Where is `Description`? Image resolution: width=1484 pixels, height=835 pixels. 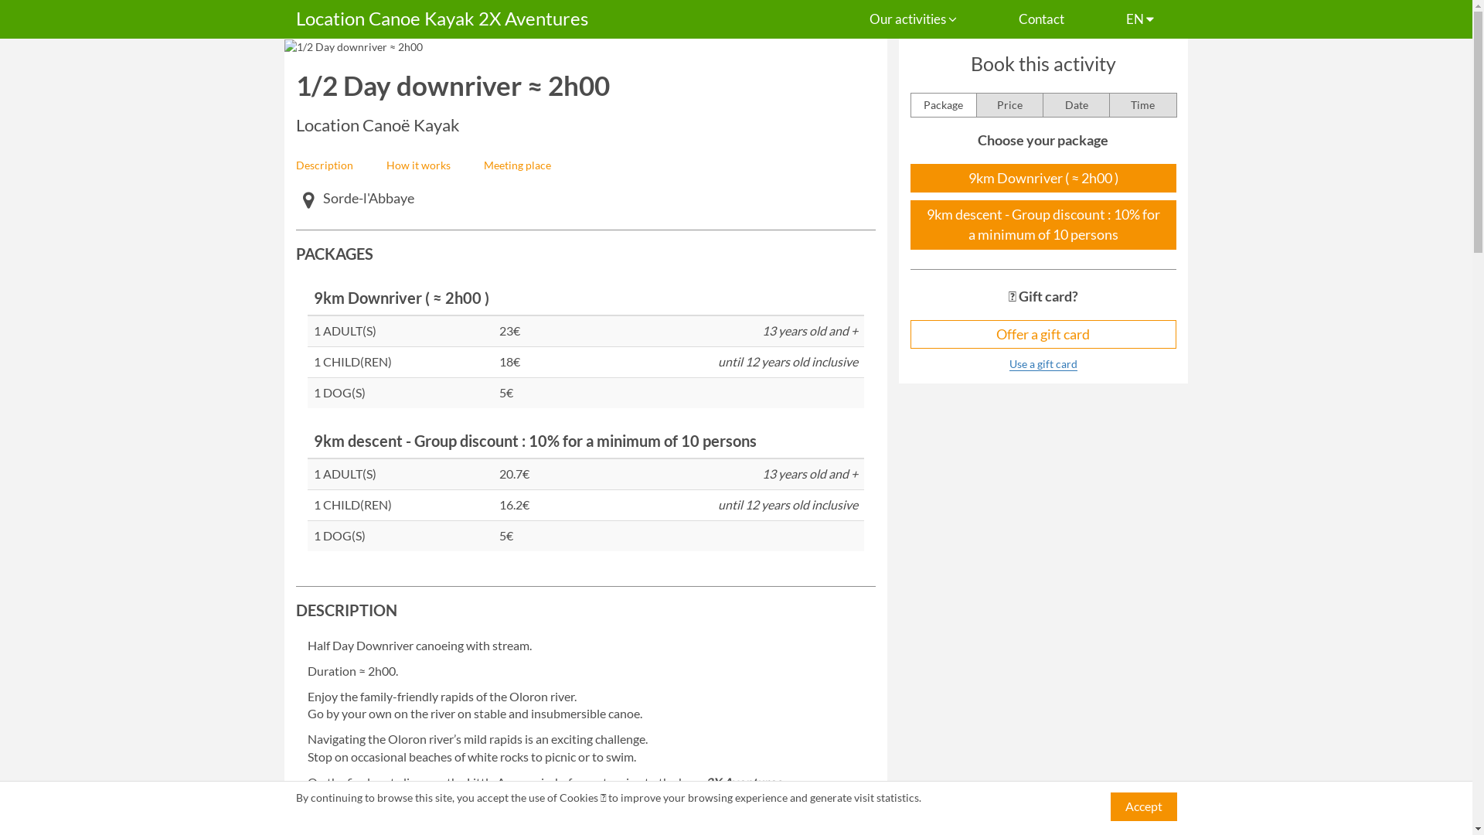
Description is located at coordinates (325, 165).